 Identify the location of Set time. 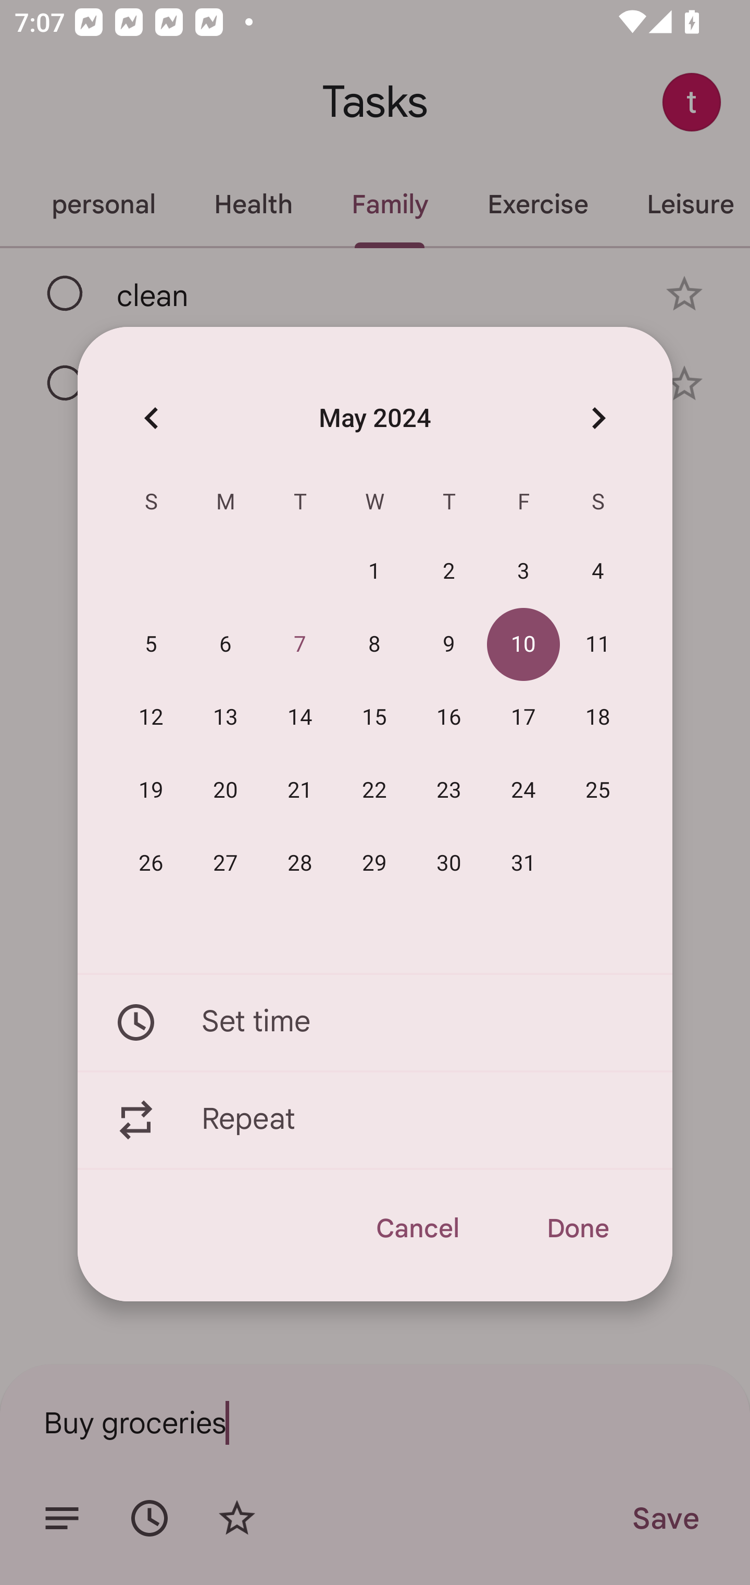
(375, 1022).